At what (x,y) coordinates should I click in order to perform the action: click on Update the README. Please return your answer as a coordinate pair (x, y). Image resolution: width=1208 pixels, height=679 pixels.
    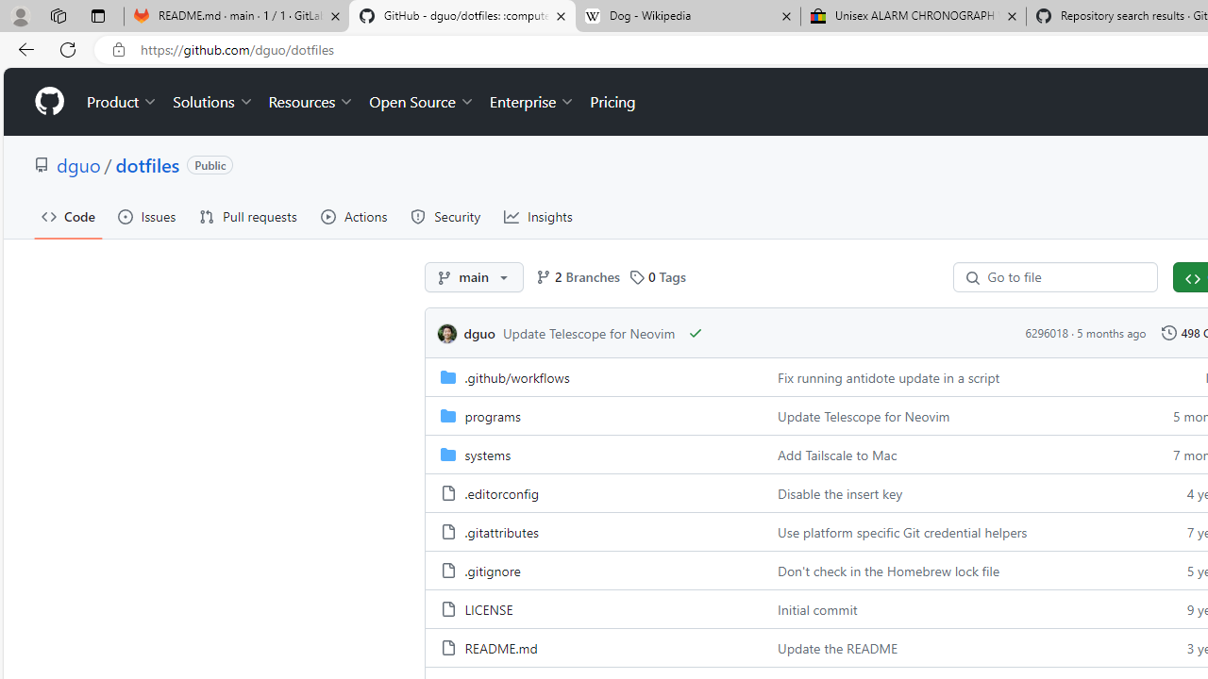
    Looking at the image, I should click on (838, 647).